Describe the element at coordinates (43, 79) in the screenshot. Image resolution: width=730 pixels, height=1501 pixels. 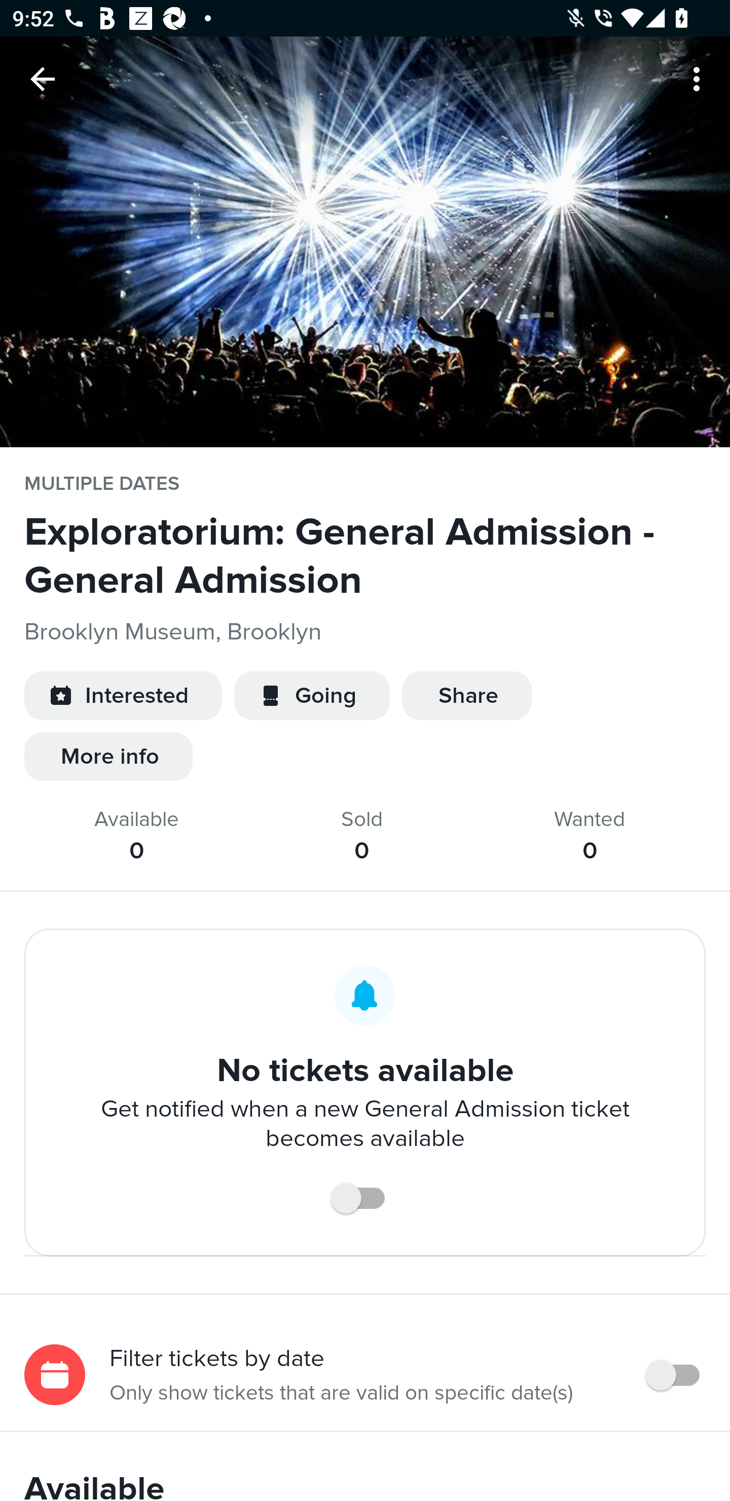
I see `Navigate up` at that location.